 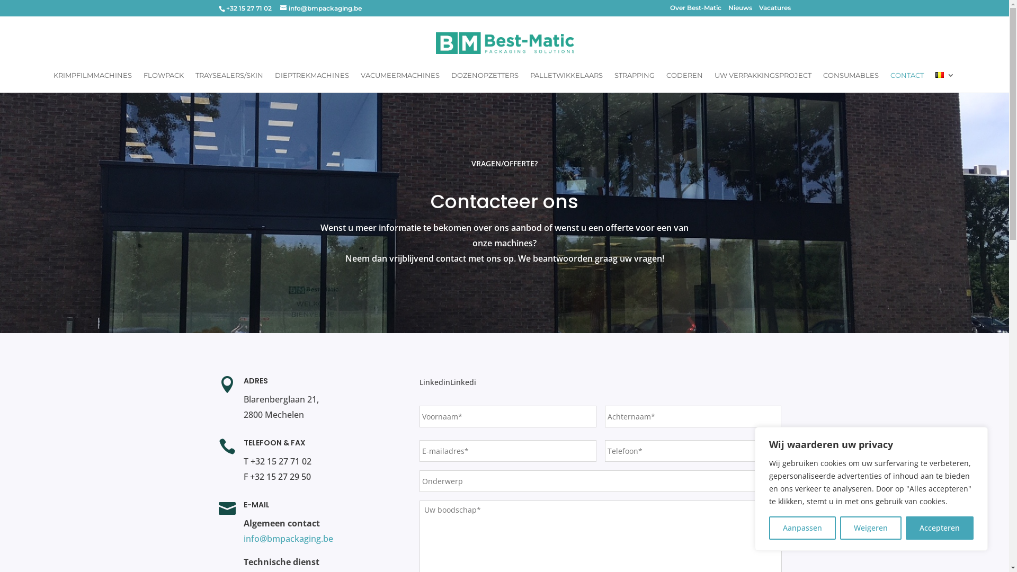 What do you see at coordinates (774, 11) in the screenshot?
I see `Vacatures` at bounding box center [774, 11].